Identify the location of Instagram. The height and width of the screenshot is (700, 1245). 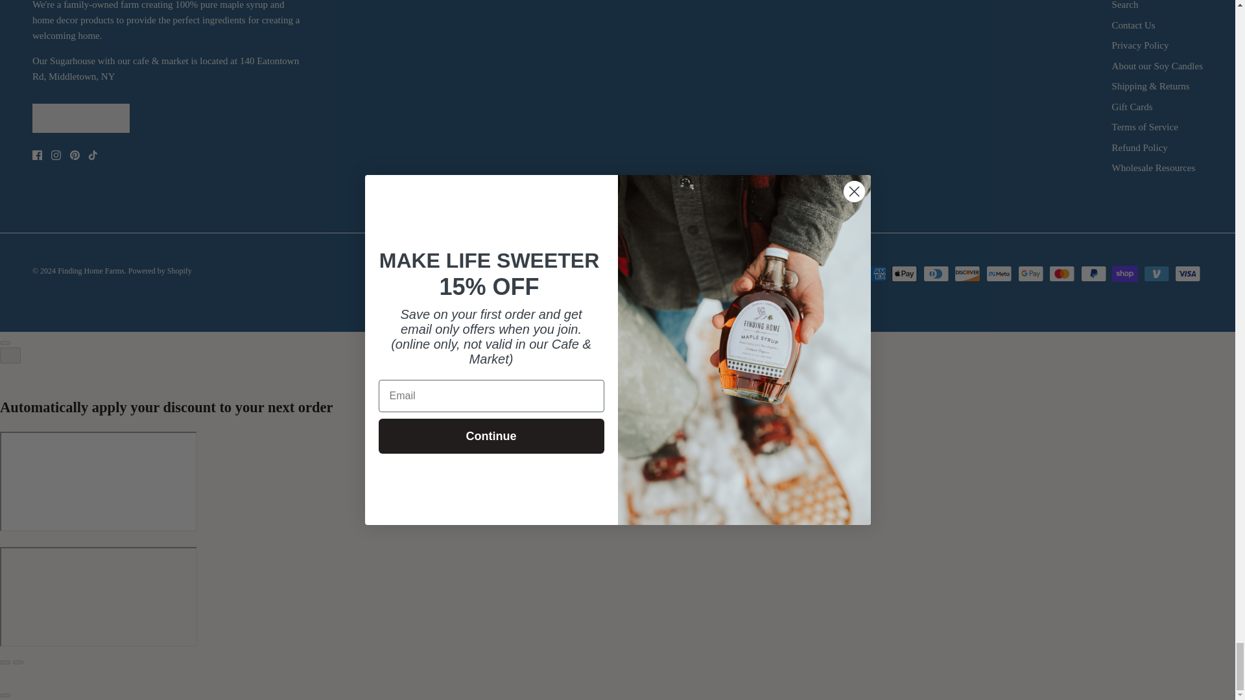
(56, 156).